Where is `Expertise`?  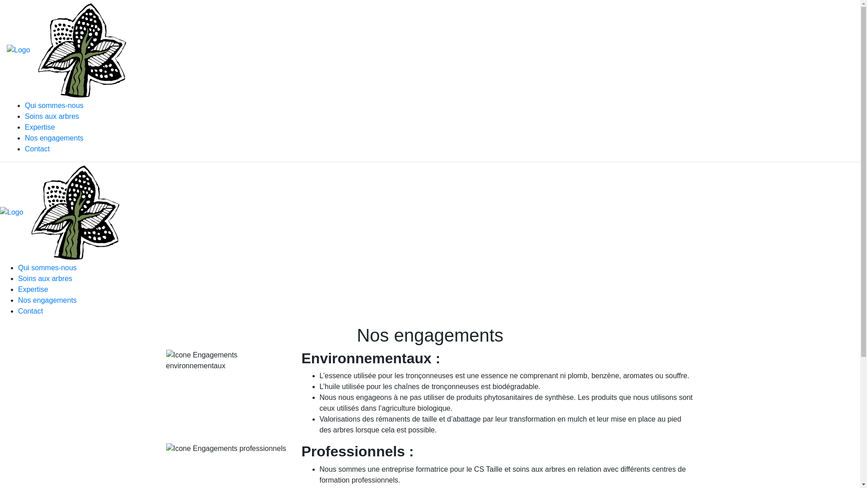
Expertise is located at coordinates (33, 289).